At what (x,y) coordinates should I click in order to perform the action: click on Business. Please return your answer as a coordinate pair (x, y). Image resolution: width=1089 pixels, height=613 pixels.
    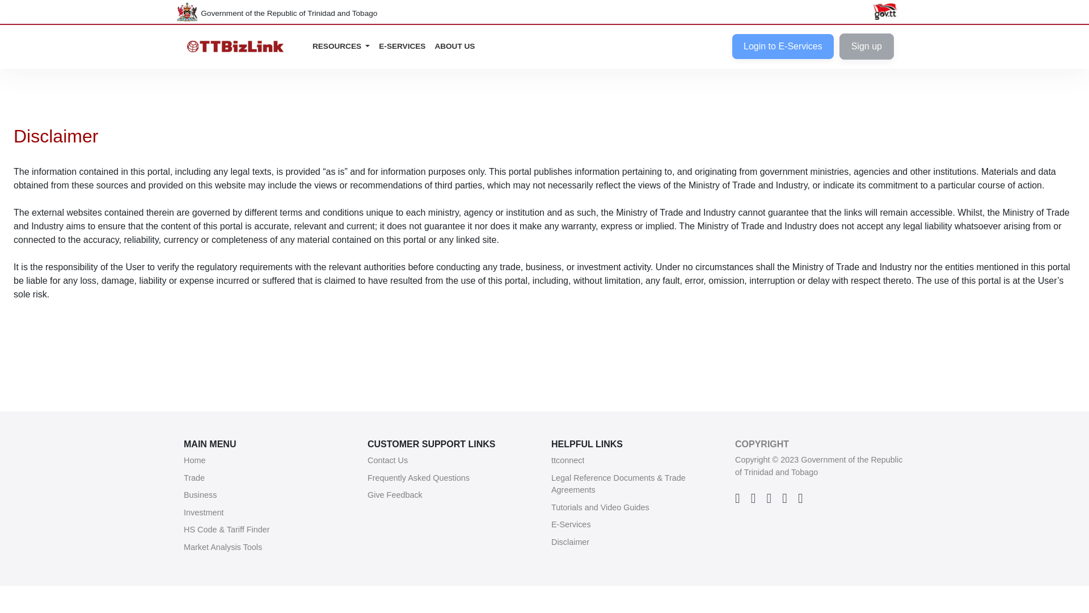
    Looking at the image, I should click on (200, 495).